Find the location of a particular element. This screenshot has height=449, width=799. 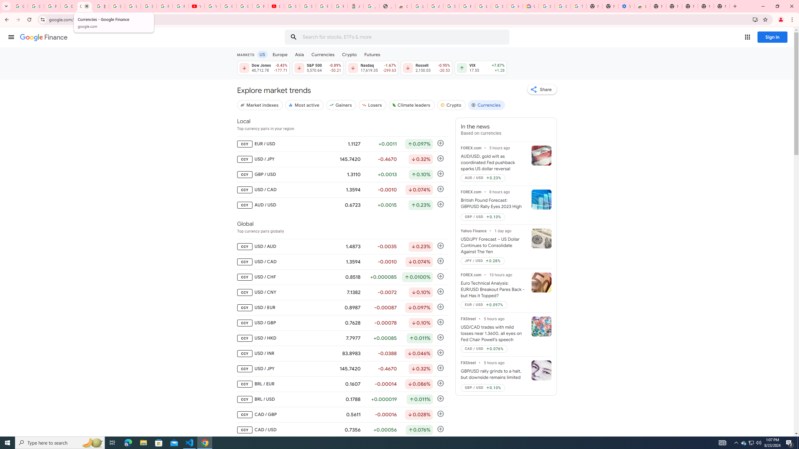

YouTube is located at coordinates (212, 6).